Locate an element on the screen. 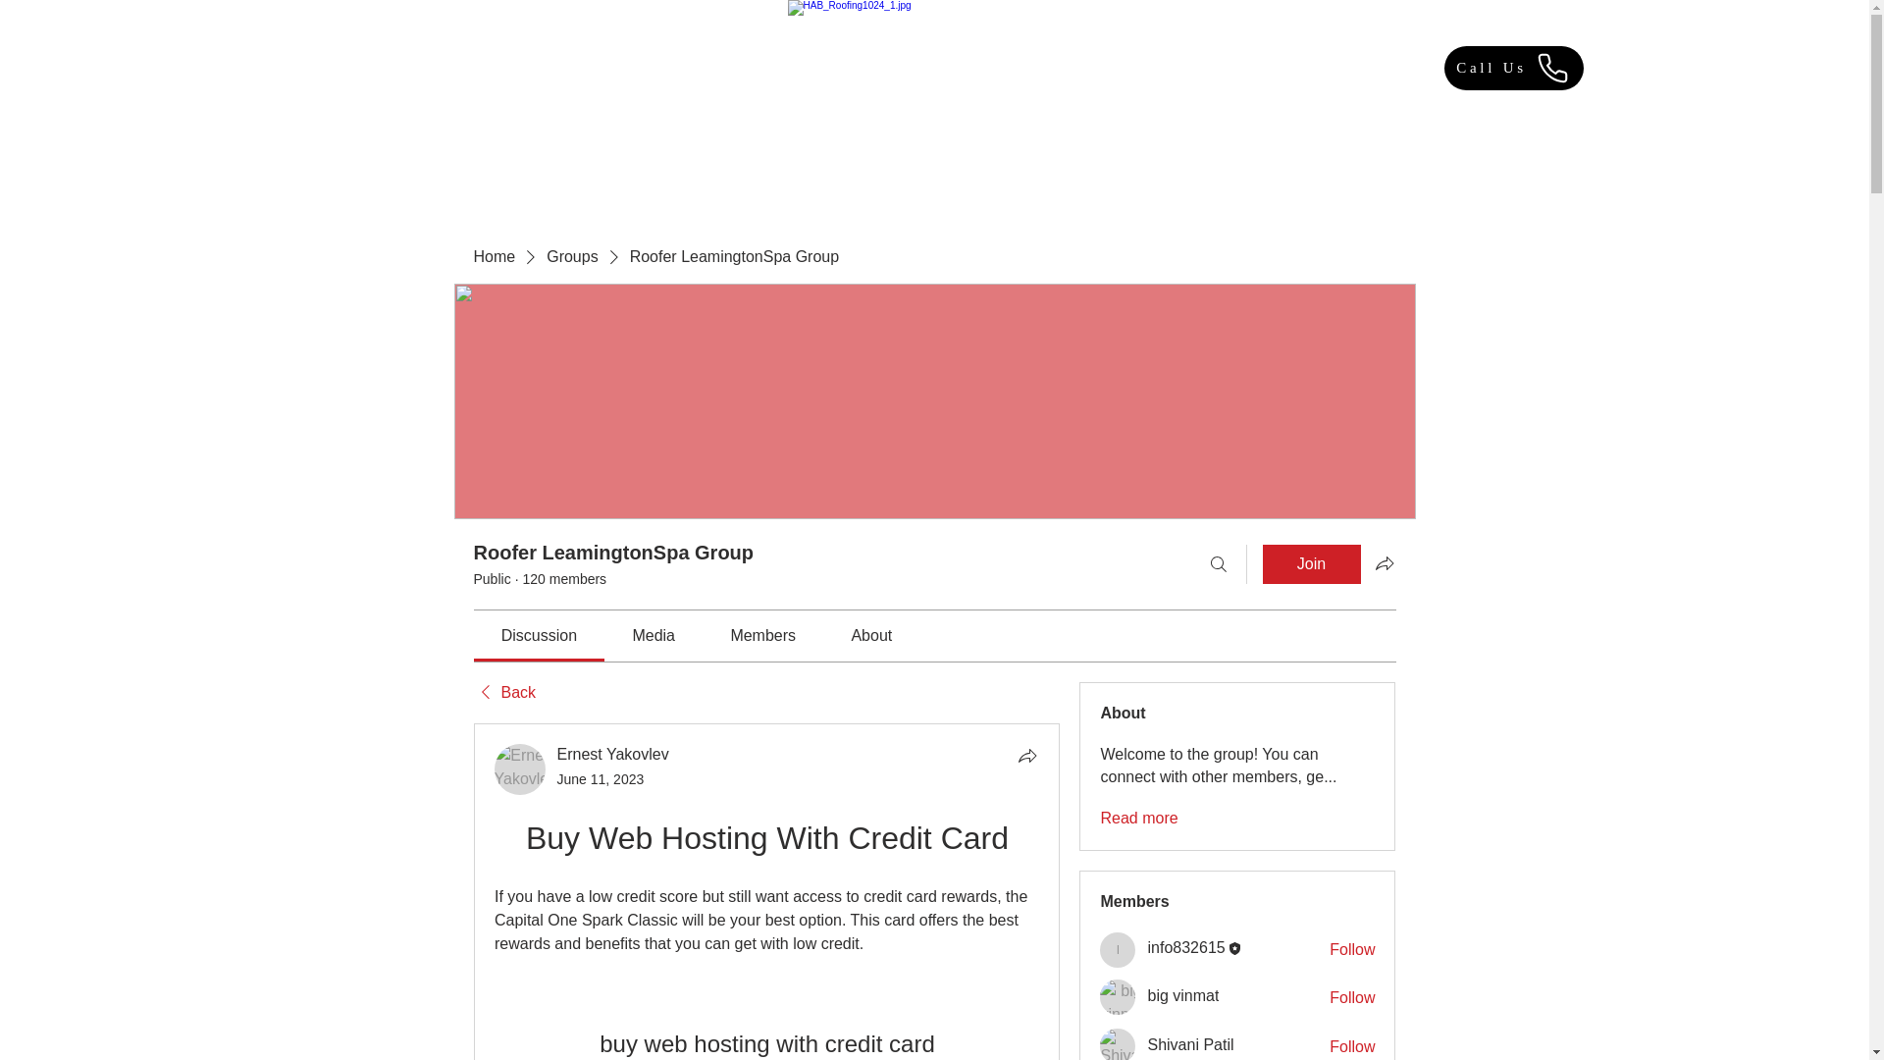 The width and height of the screenshot is (1884, 1060). Call Us is located at coordinates (1514, 68).